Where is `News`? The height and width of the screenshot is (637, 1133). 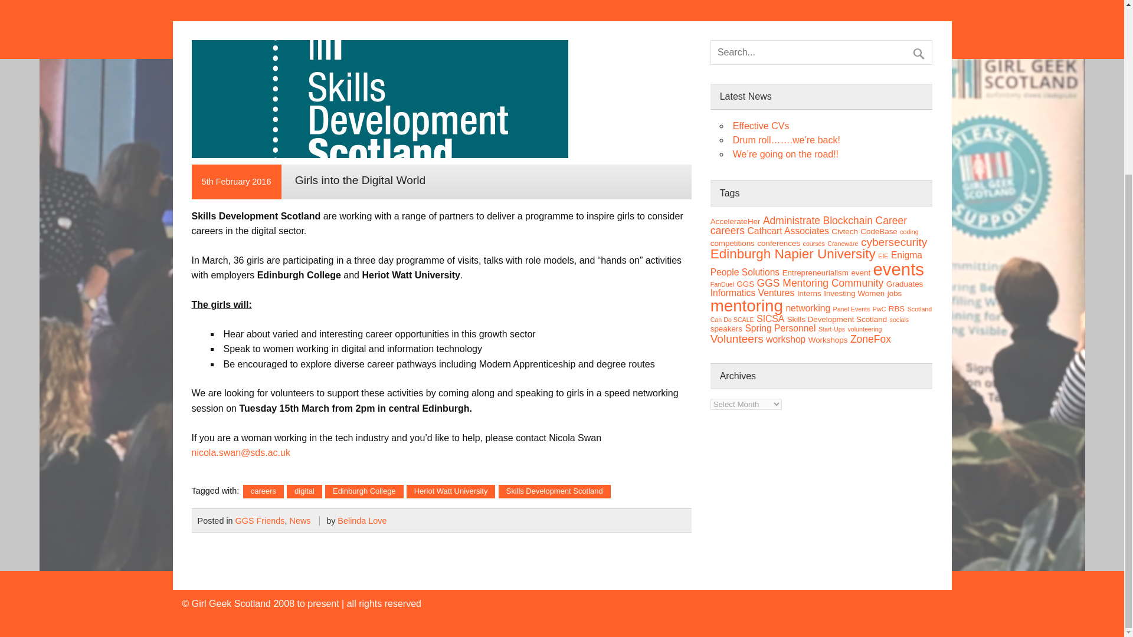
News is located at coordinates (300, 520).